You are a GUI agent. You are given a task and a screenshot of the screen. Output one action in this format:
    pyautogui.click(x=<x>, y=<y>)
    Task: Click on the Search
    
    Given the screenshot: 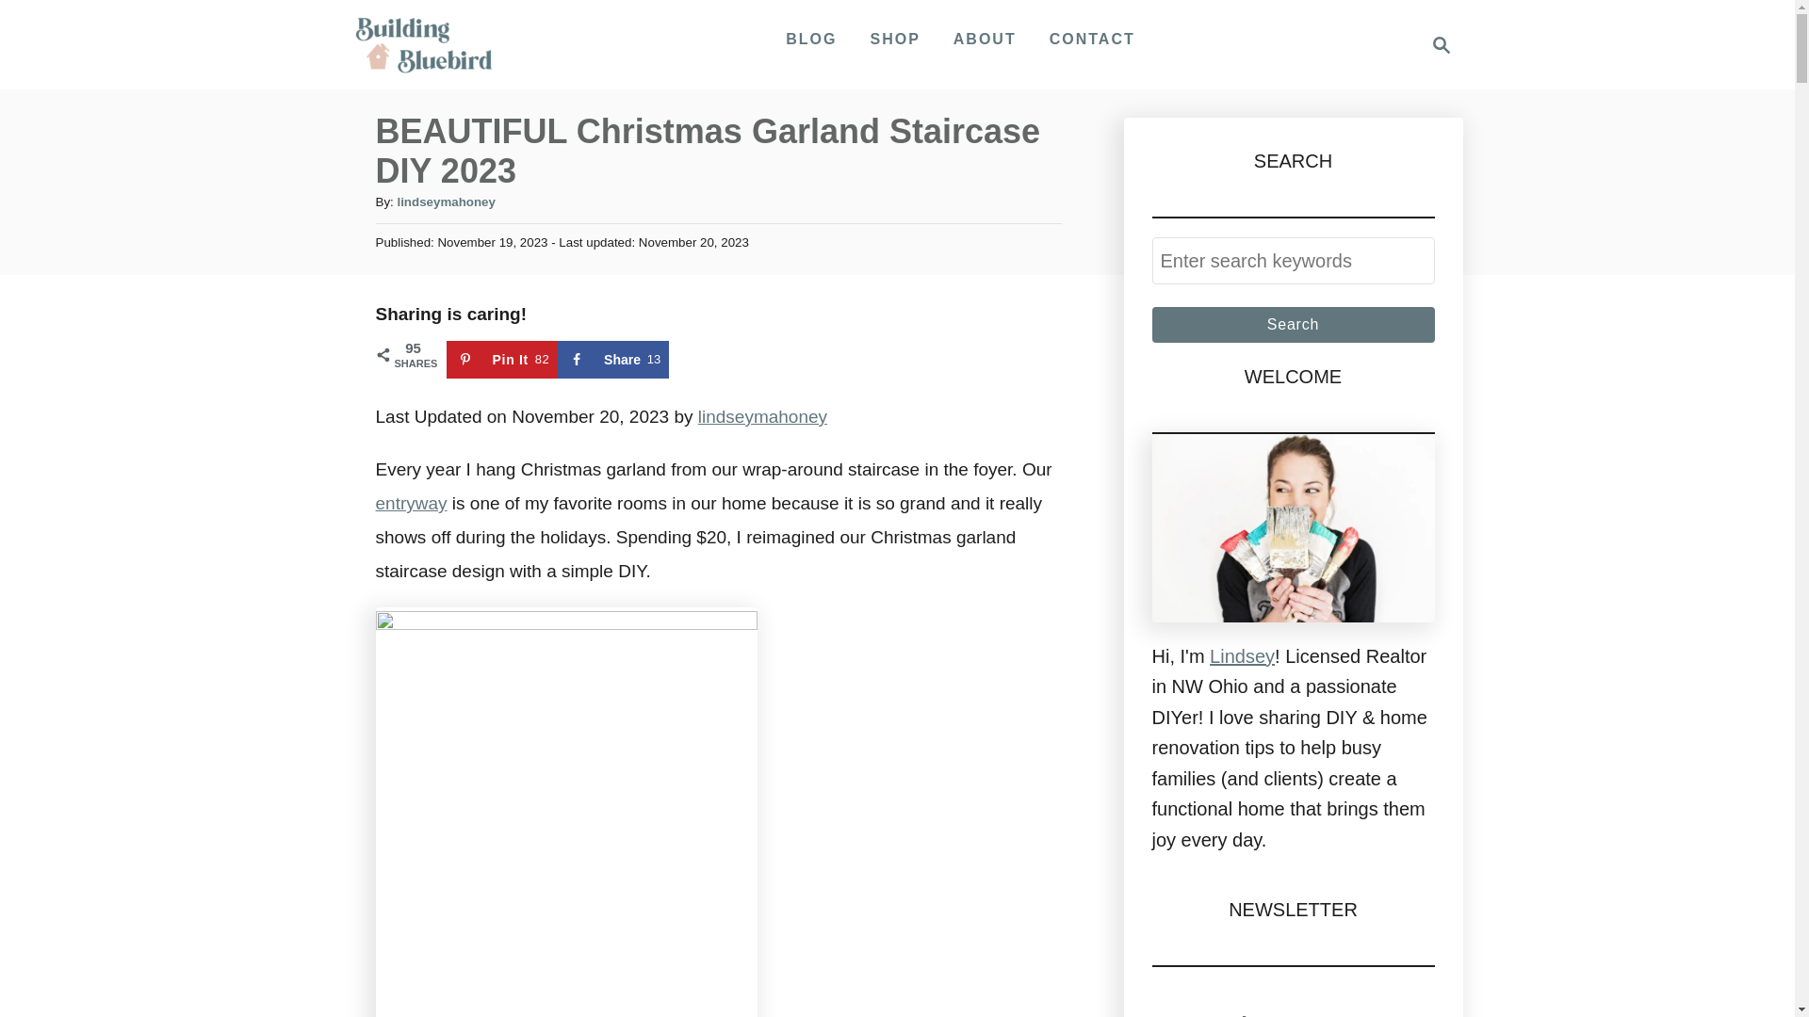 What is the action you would take?
    pyautogui.click(x=810, y=39)
    